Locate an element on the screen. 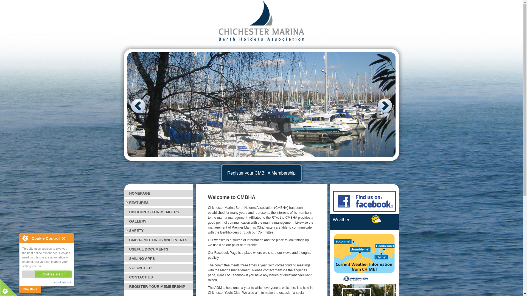  GALLERY is located at coordinates (158, 221).